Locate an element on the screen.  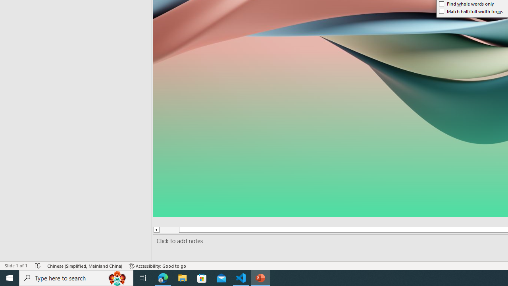
Search highlights icon opens search home window is located at coordinates (117, 278).